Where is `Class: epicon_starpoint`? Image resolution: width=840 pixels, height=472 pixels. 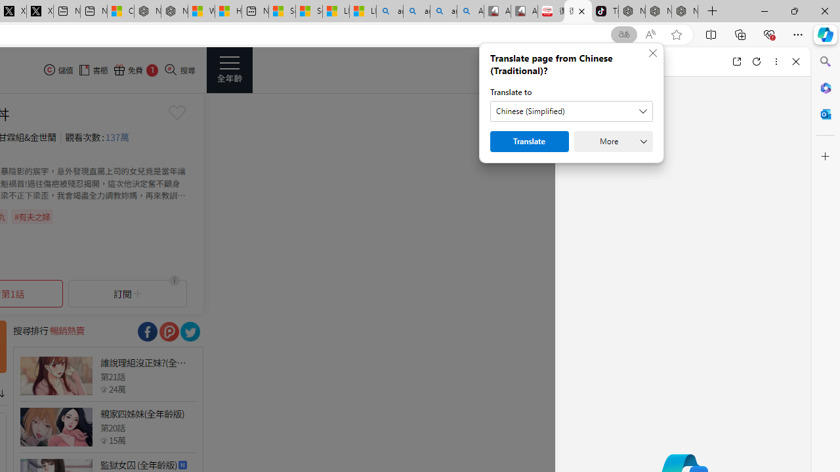
Class: epicon_starpoint is located at coordinates (104, 440).